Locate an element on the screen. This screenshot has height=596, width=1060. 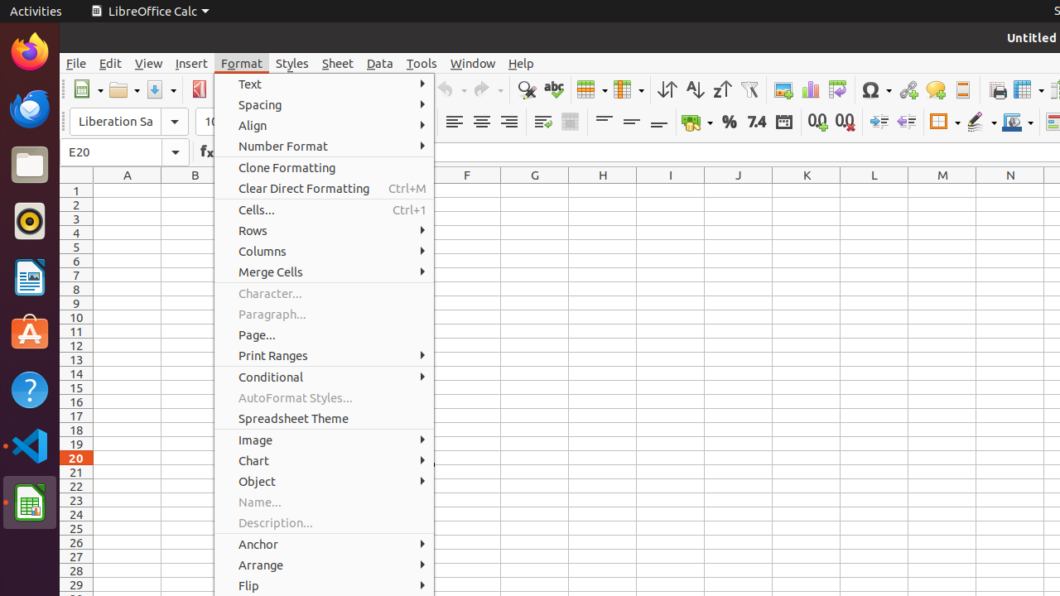
Name... is located at coordinates (325, 502).